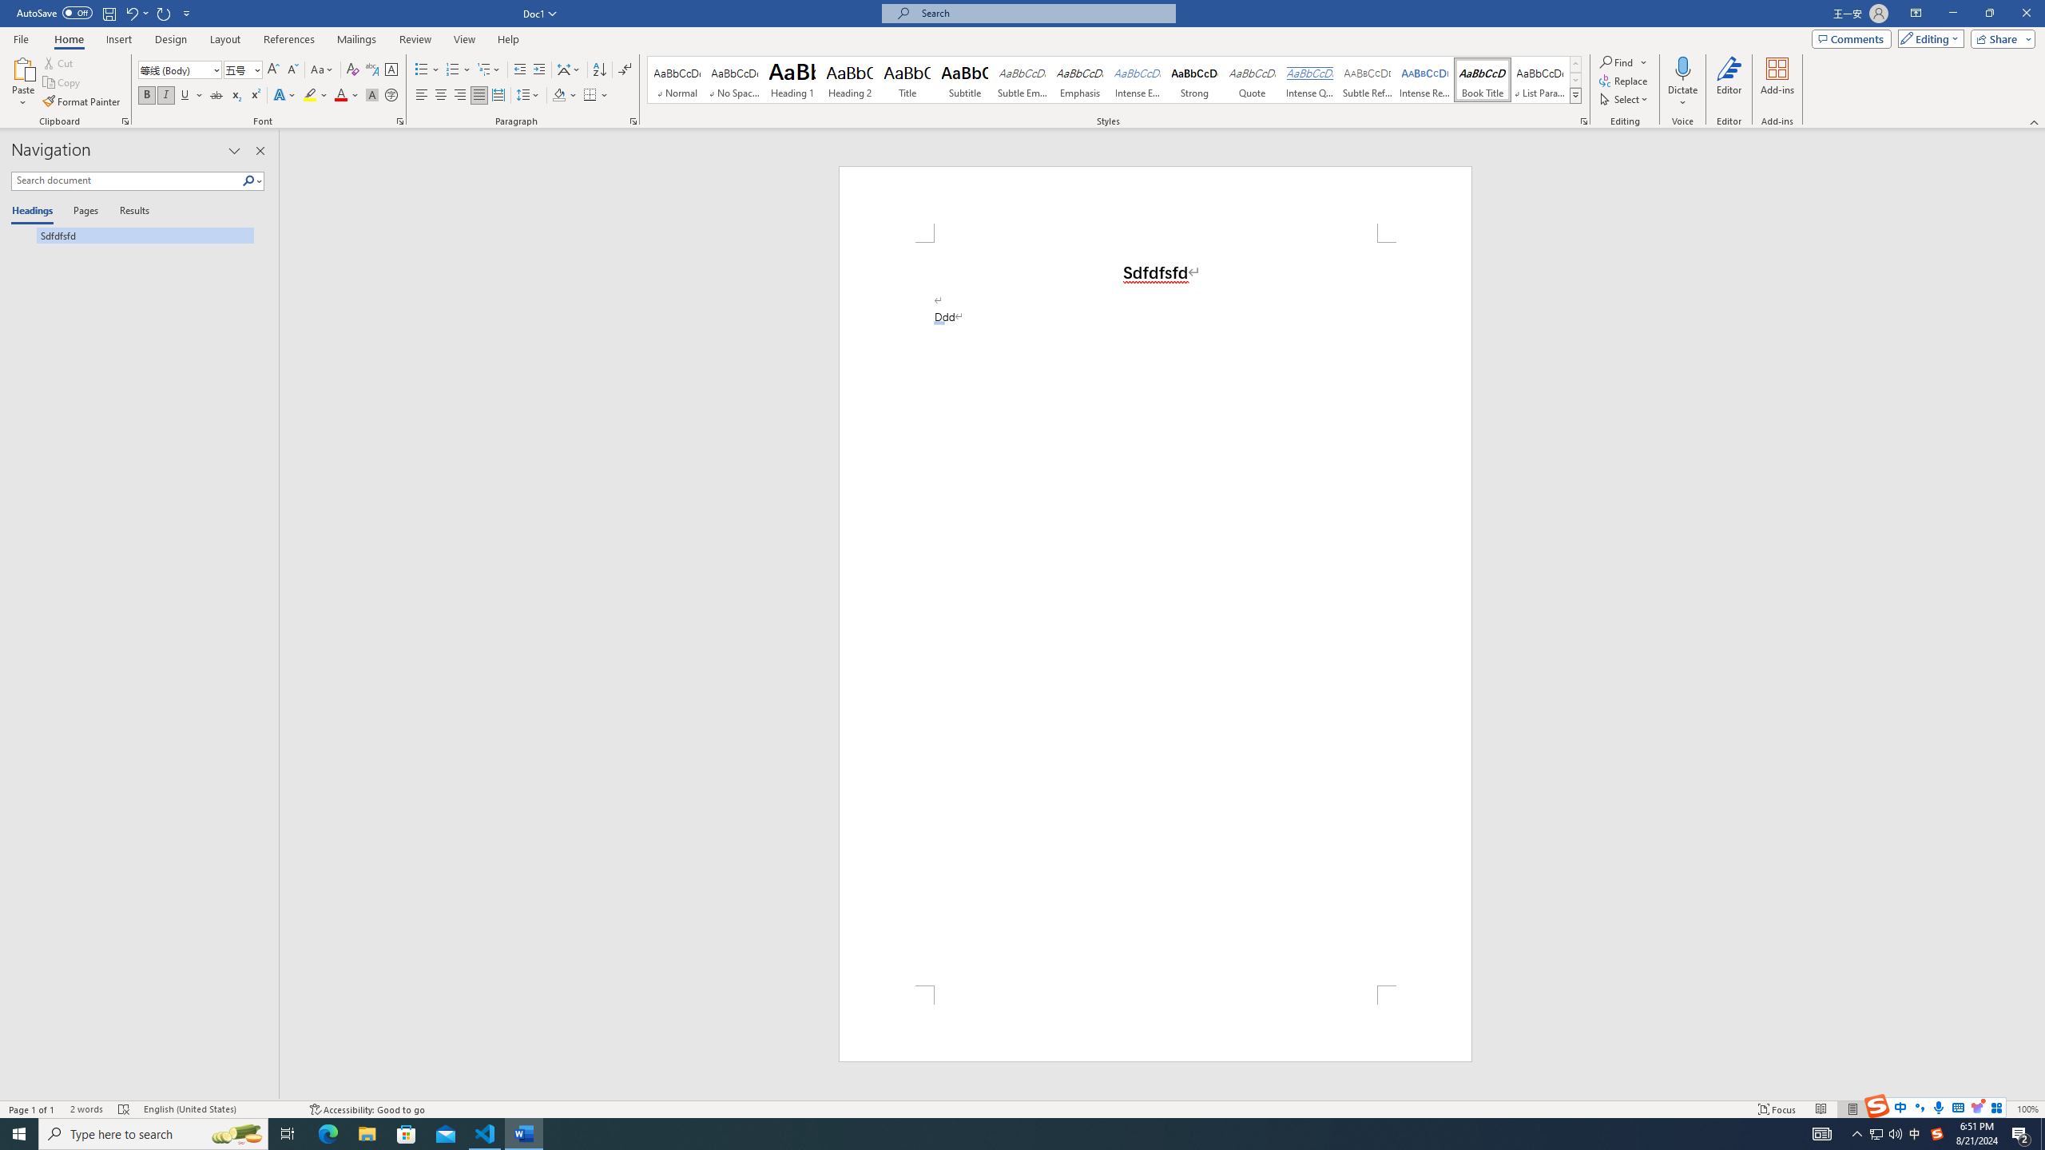 This screenshot has width=2045, height=1150. What do you see at coordinates (569, 70) in the screenshot?
I see `Asian Layout` at bounding box center [569, 70].